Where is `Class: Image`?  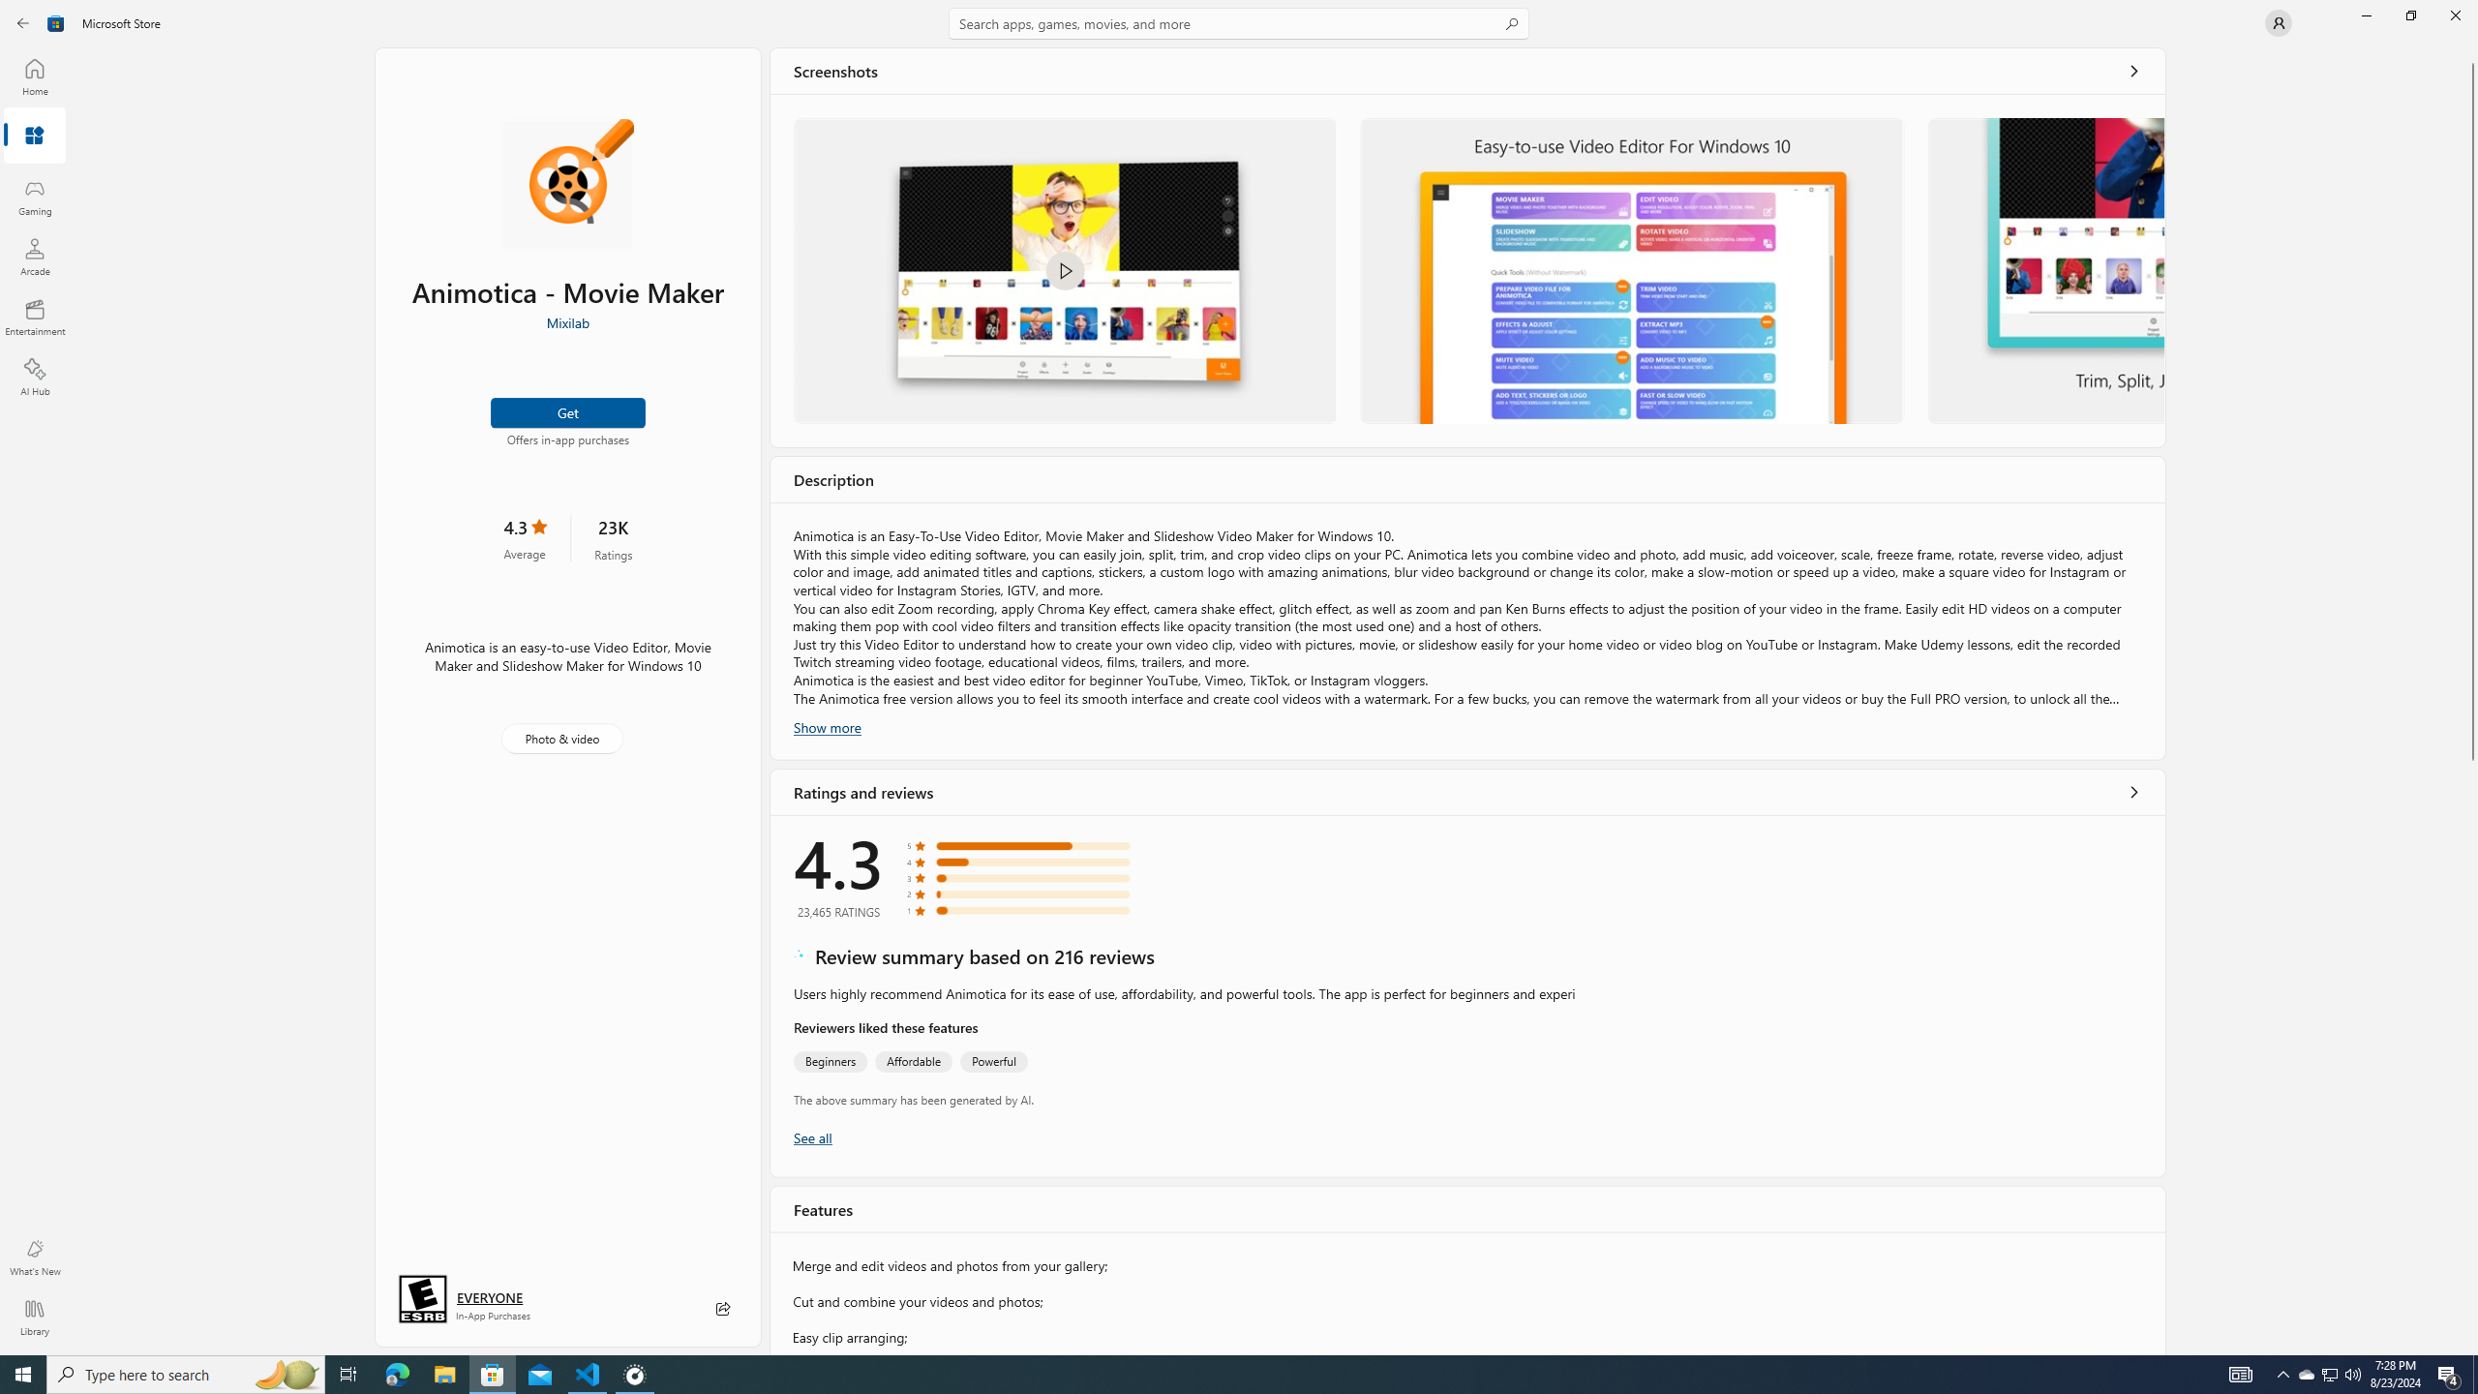 Class: Image is located at coordinates (1064, 271).